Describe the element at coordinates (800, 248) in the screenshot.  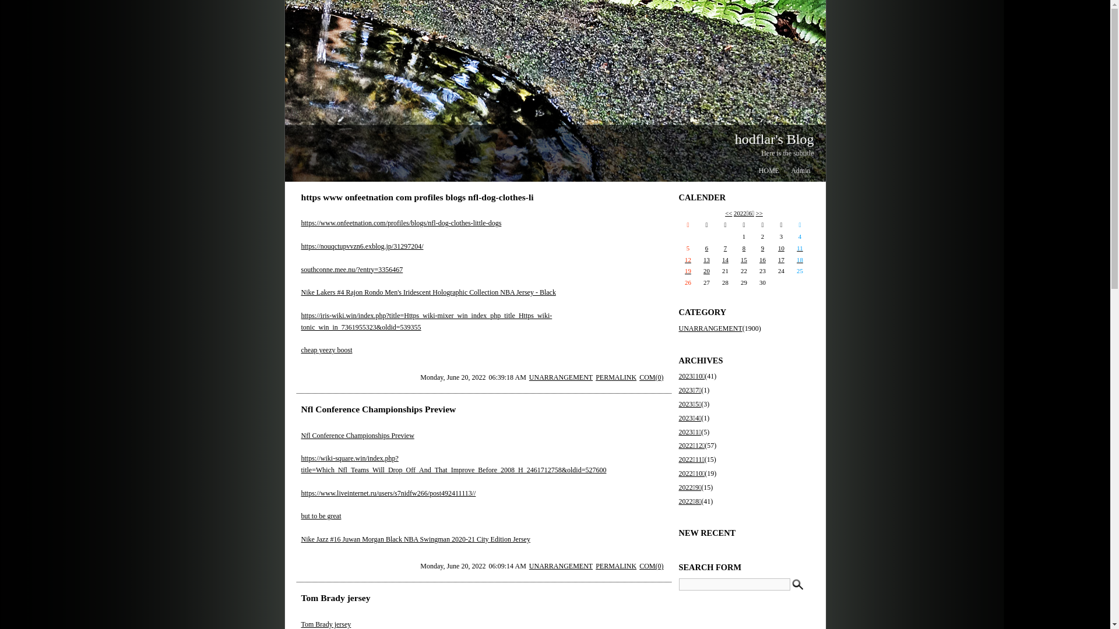
I see `11` at that location.